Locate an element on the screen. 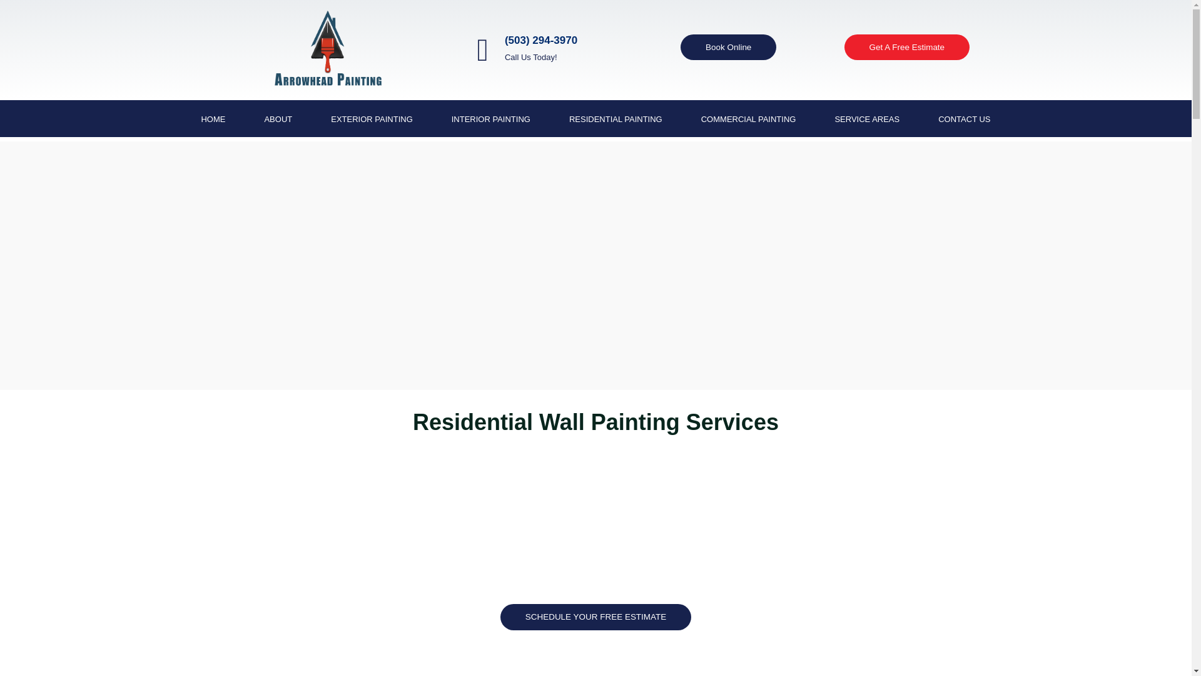  HOME is located at coordinates (213, 120).